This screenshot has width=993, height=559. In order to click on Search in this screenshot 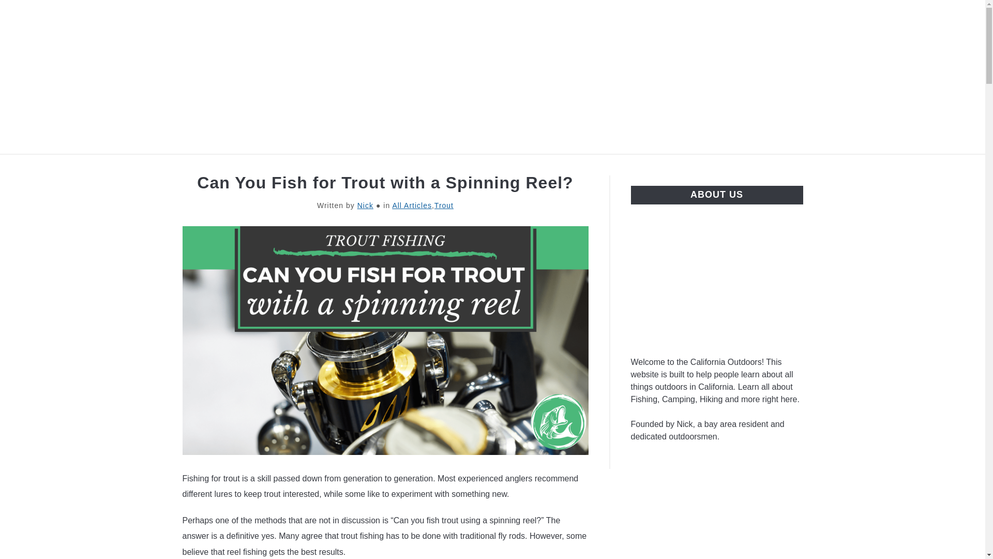, I will do `click(820, 77)`.